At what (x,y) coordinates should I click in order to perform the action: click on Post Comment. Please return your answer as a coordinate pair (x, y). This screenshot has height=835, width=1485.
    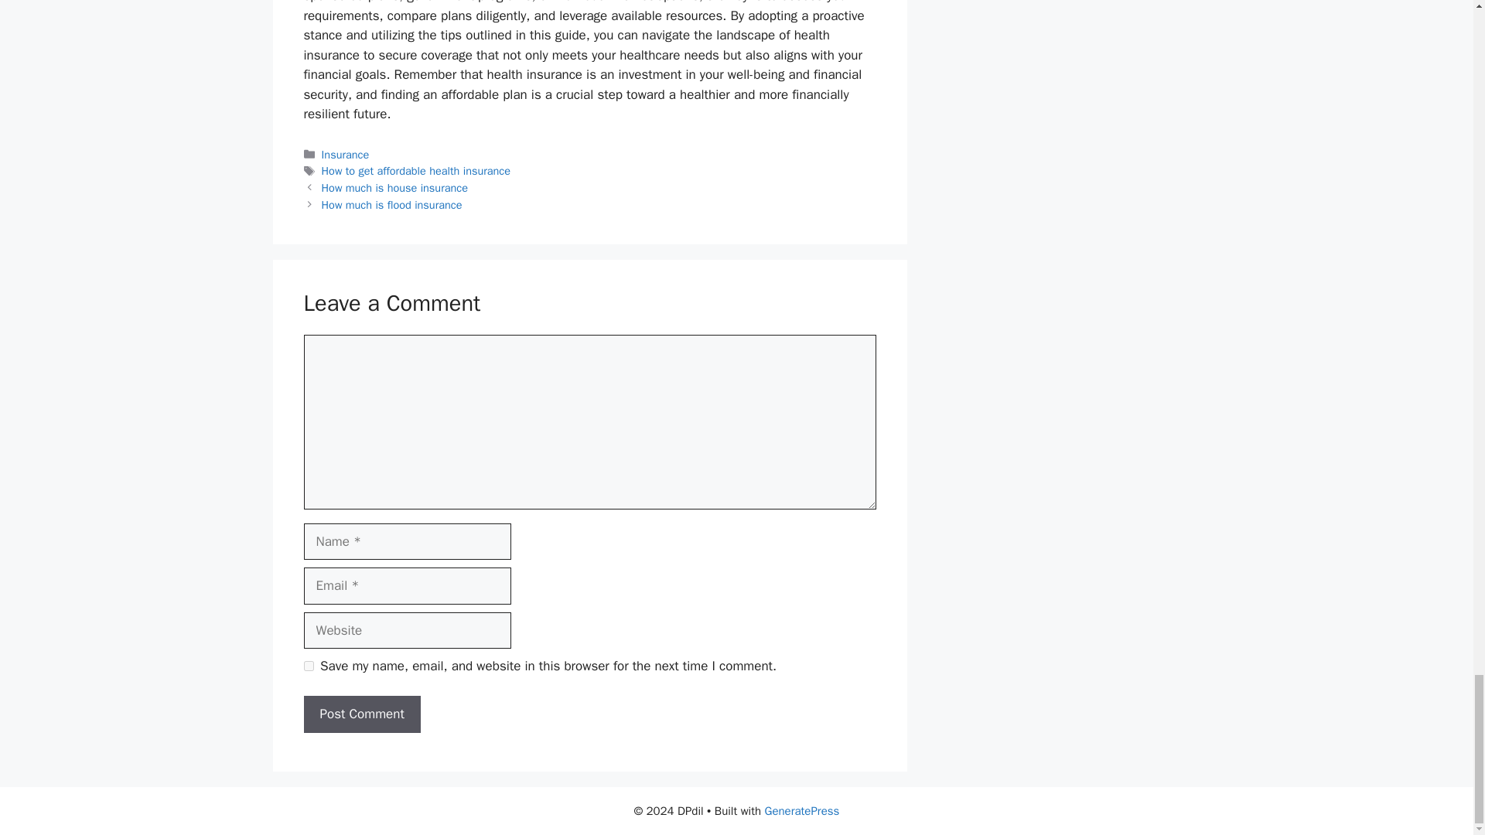
    Looking at the image, I should click on (361, 714).